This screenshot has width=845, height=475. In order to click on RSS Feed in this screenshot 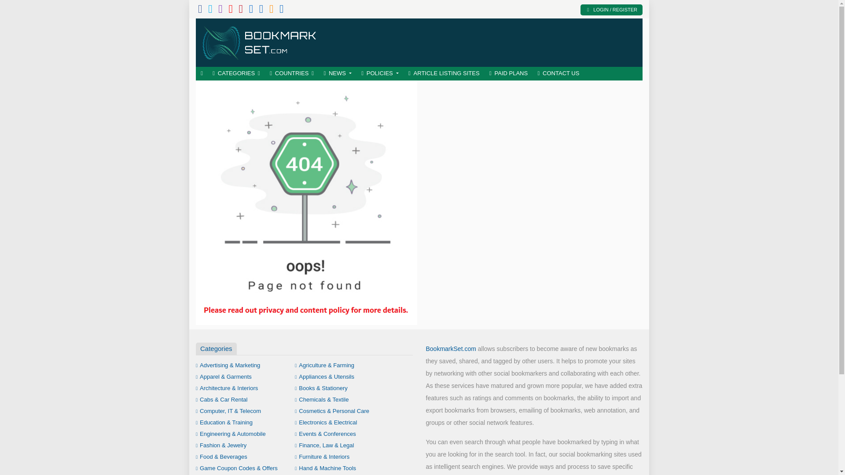, I will do `click(272, 11)`.